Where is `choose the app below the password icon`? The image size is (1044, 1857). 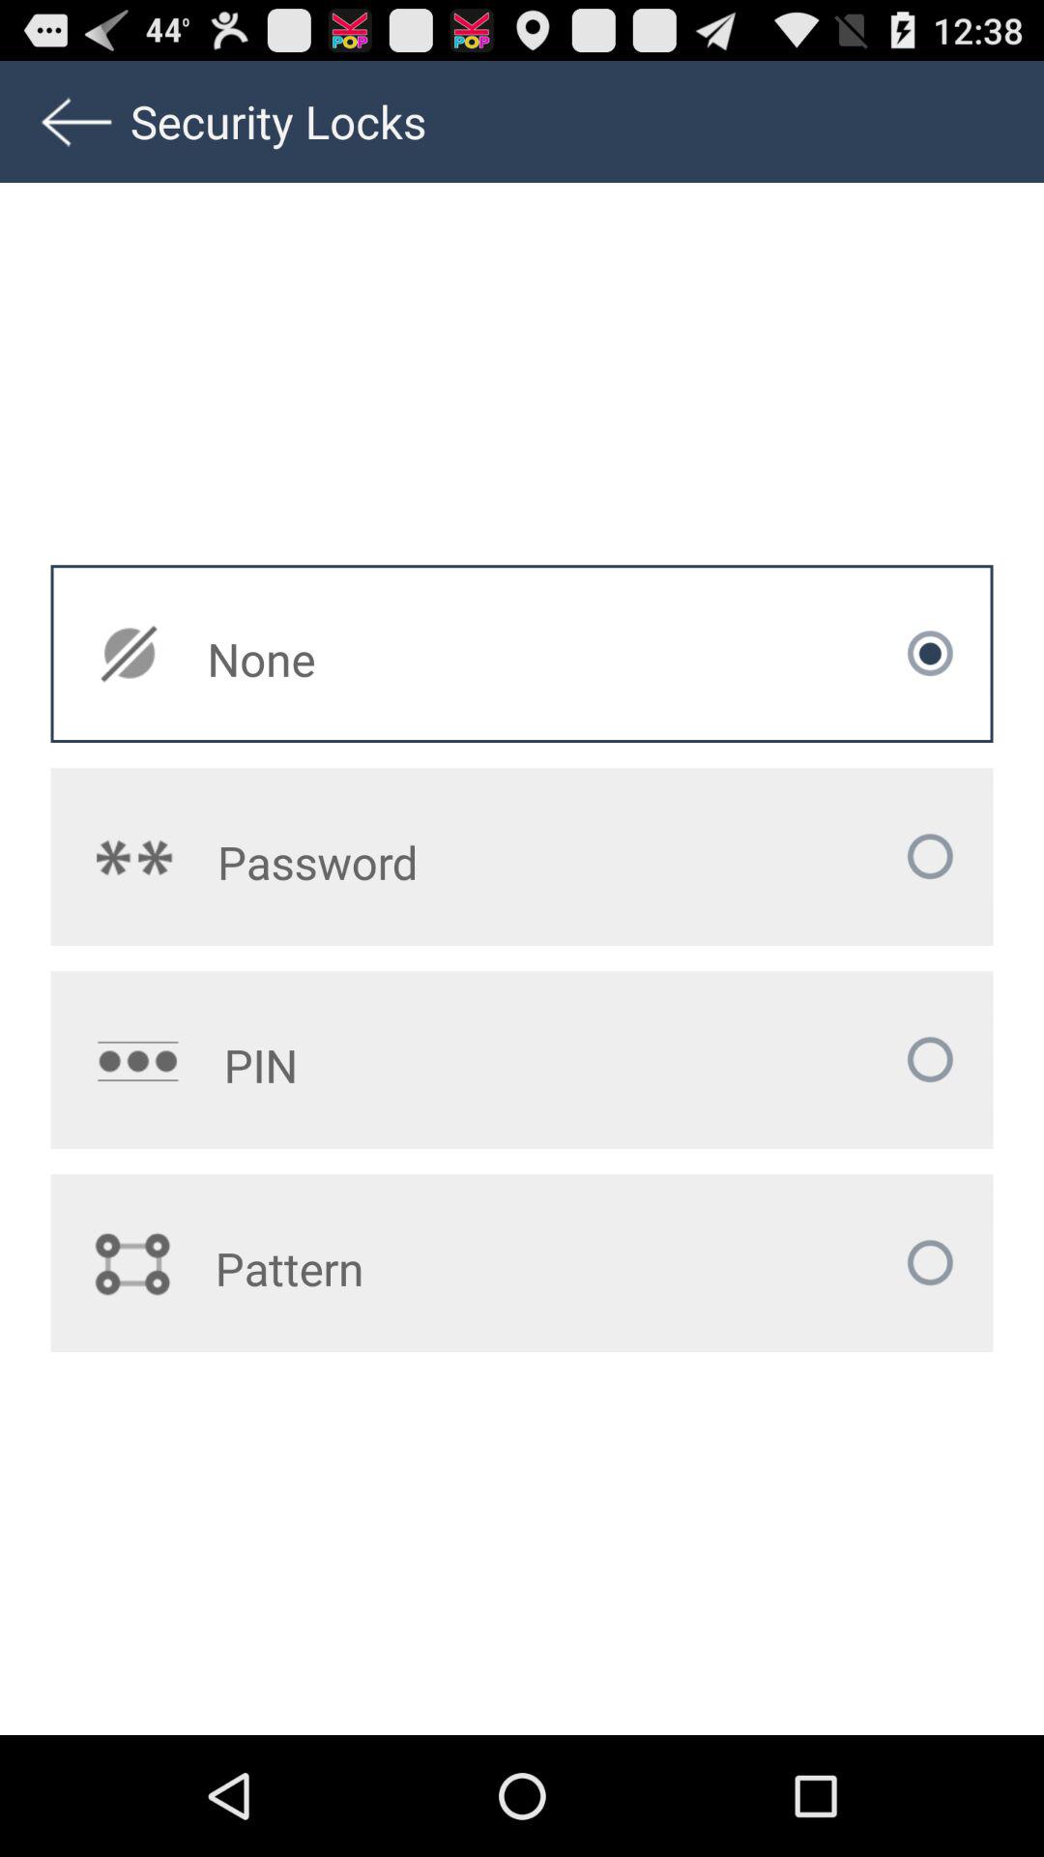 choose the app below the password icon is located at coordinates (414, 1065).